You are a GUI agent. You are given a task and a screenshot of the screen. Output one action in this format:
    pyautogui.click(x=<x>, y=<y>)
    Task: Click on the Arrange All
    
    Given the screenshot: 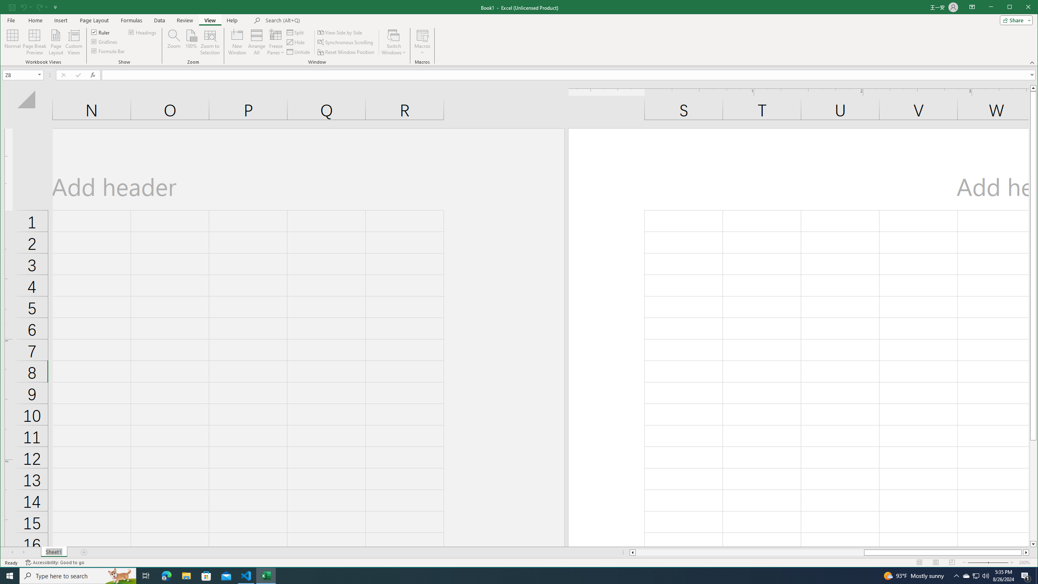 What is the action you would take?
    pyautogui.click(x=257, y=42)
    